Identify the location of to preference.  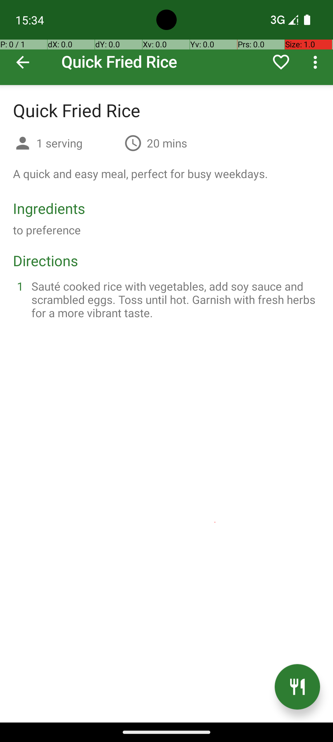
(47, 230).